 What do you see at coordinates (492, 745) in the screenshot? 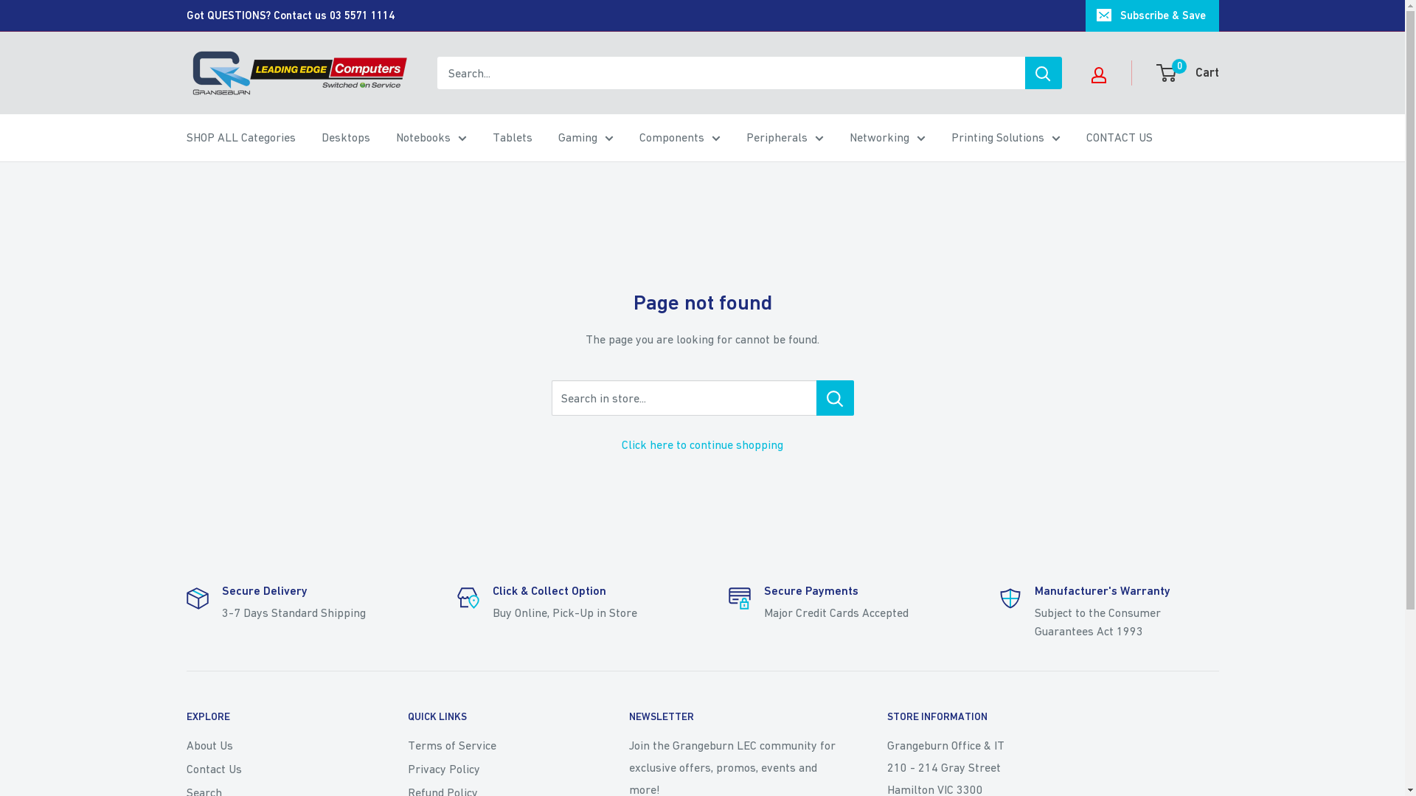
I see `Terms of Service` at bounding box center [492, 745].